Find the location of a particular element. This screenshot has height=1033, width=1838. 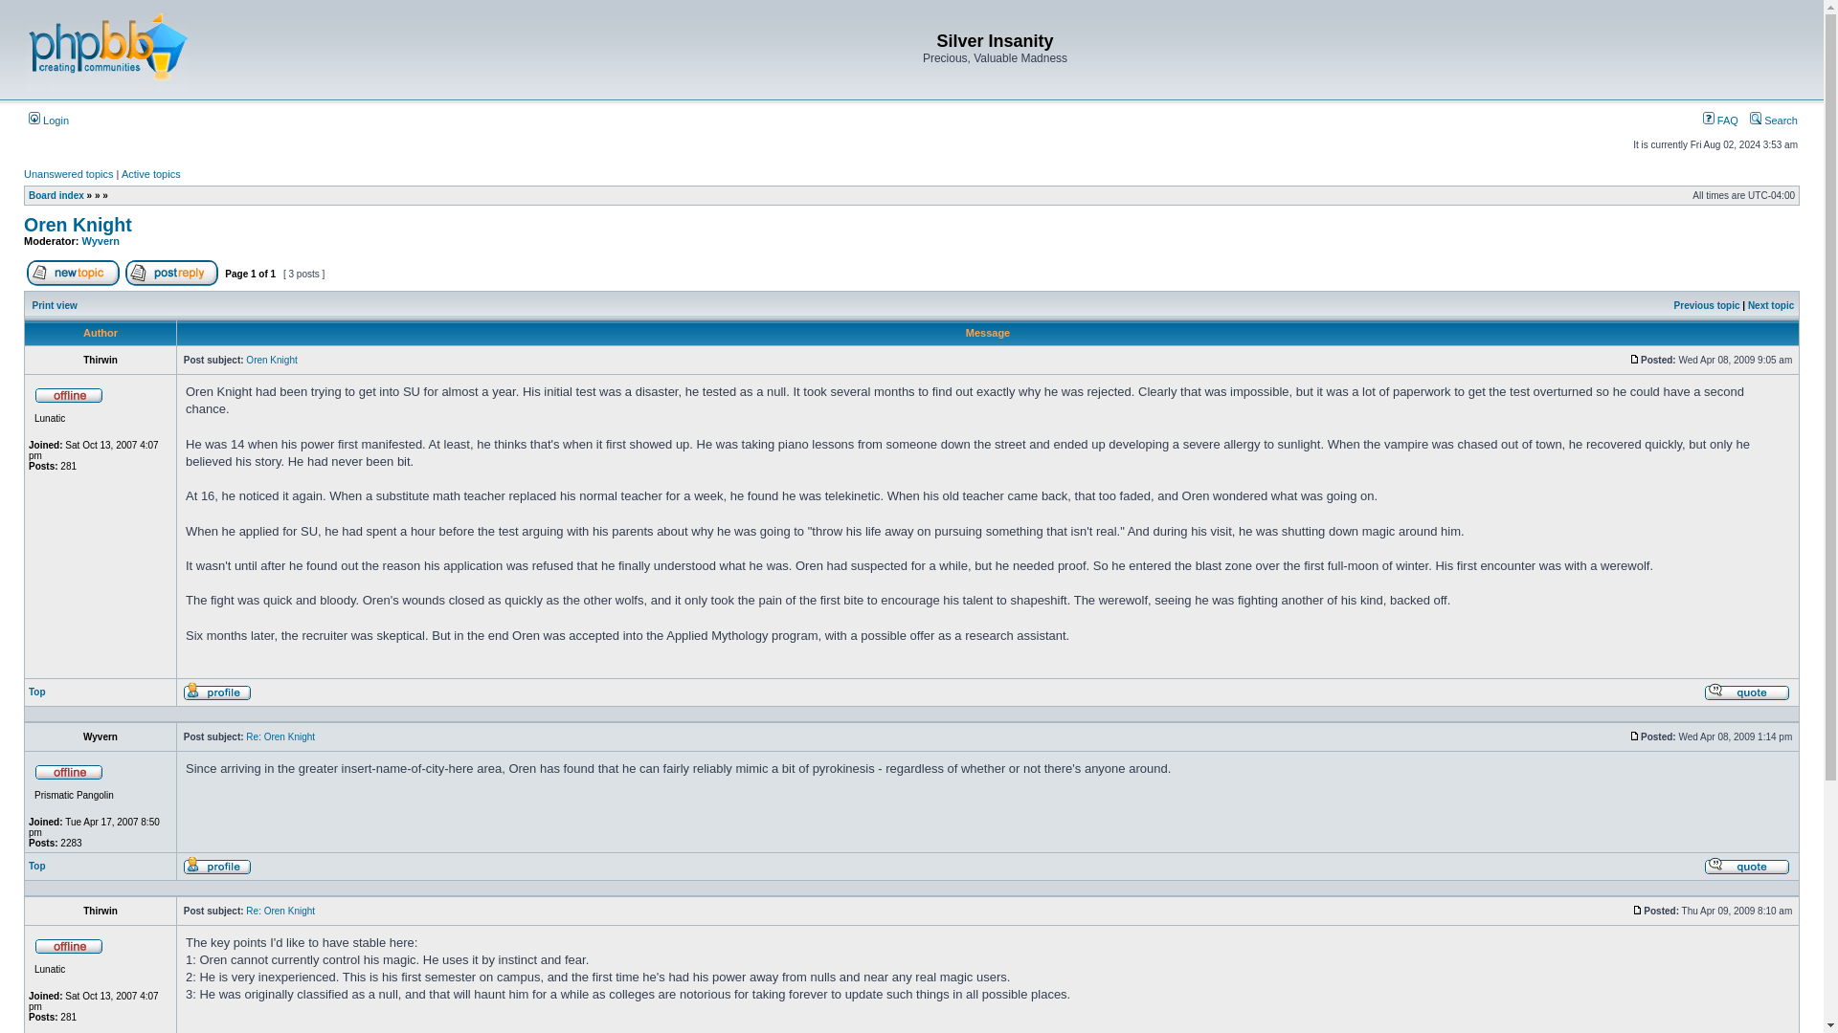

Reply with quote is located at coordinates (1746, 871).